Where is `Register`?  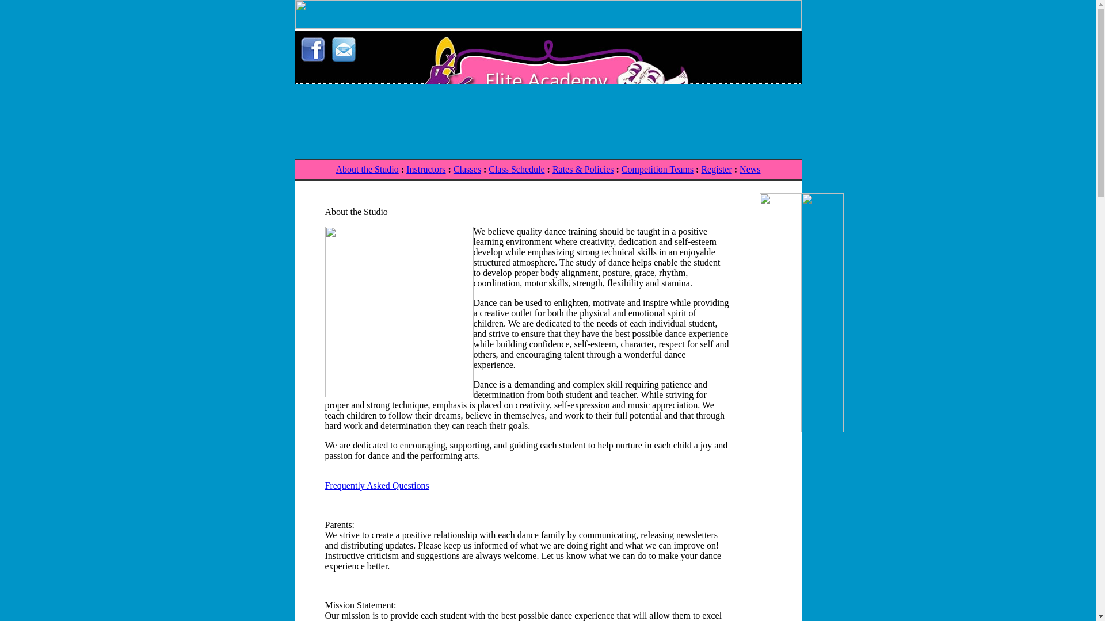 Register is located at coordinates (716, 169).